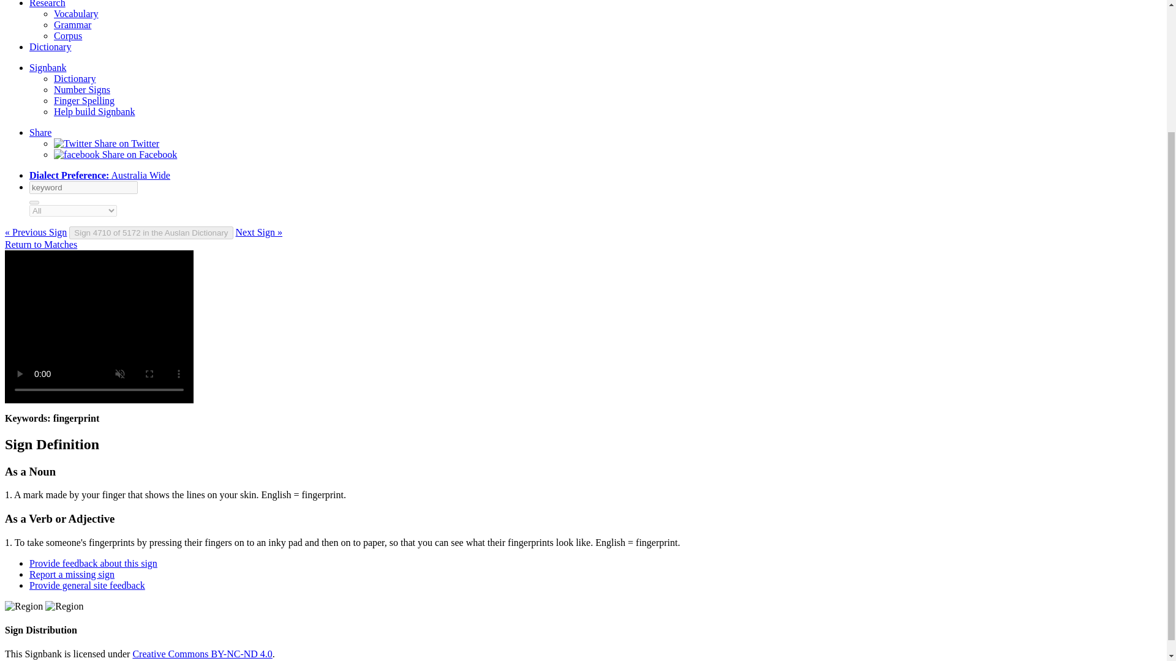  Describe the element at coordinates (93, 563) in the screenshot. I see `Provide feedback about this sign` at that location.